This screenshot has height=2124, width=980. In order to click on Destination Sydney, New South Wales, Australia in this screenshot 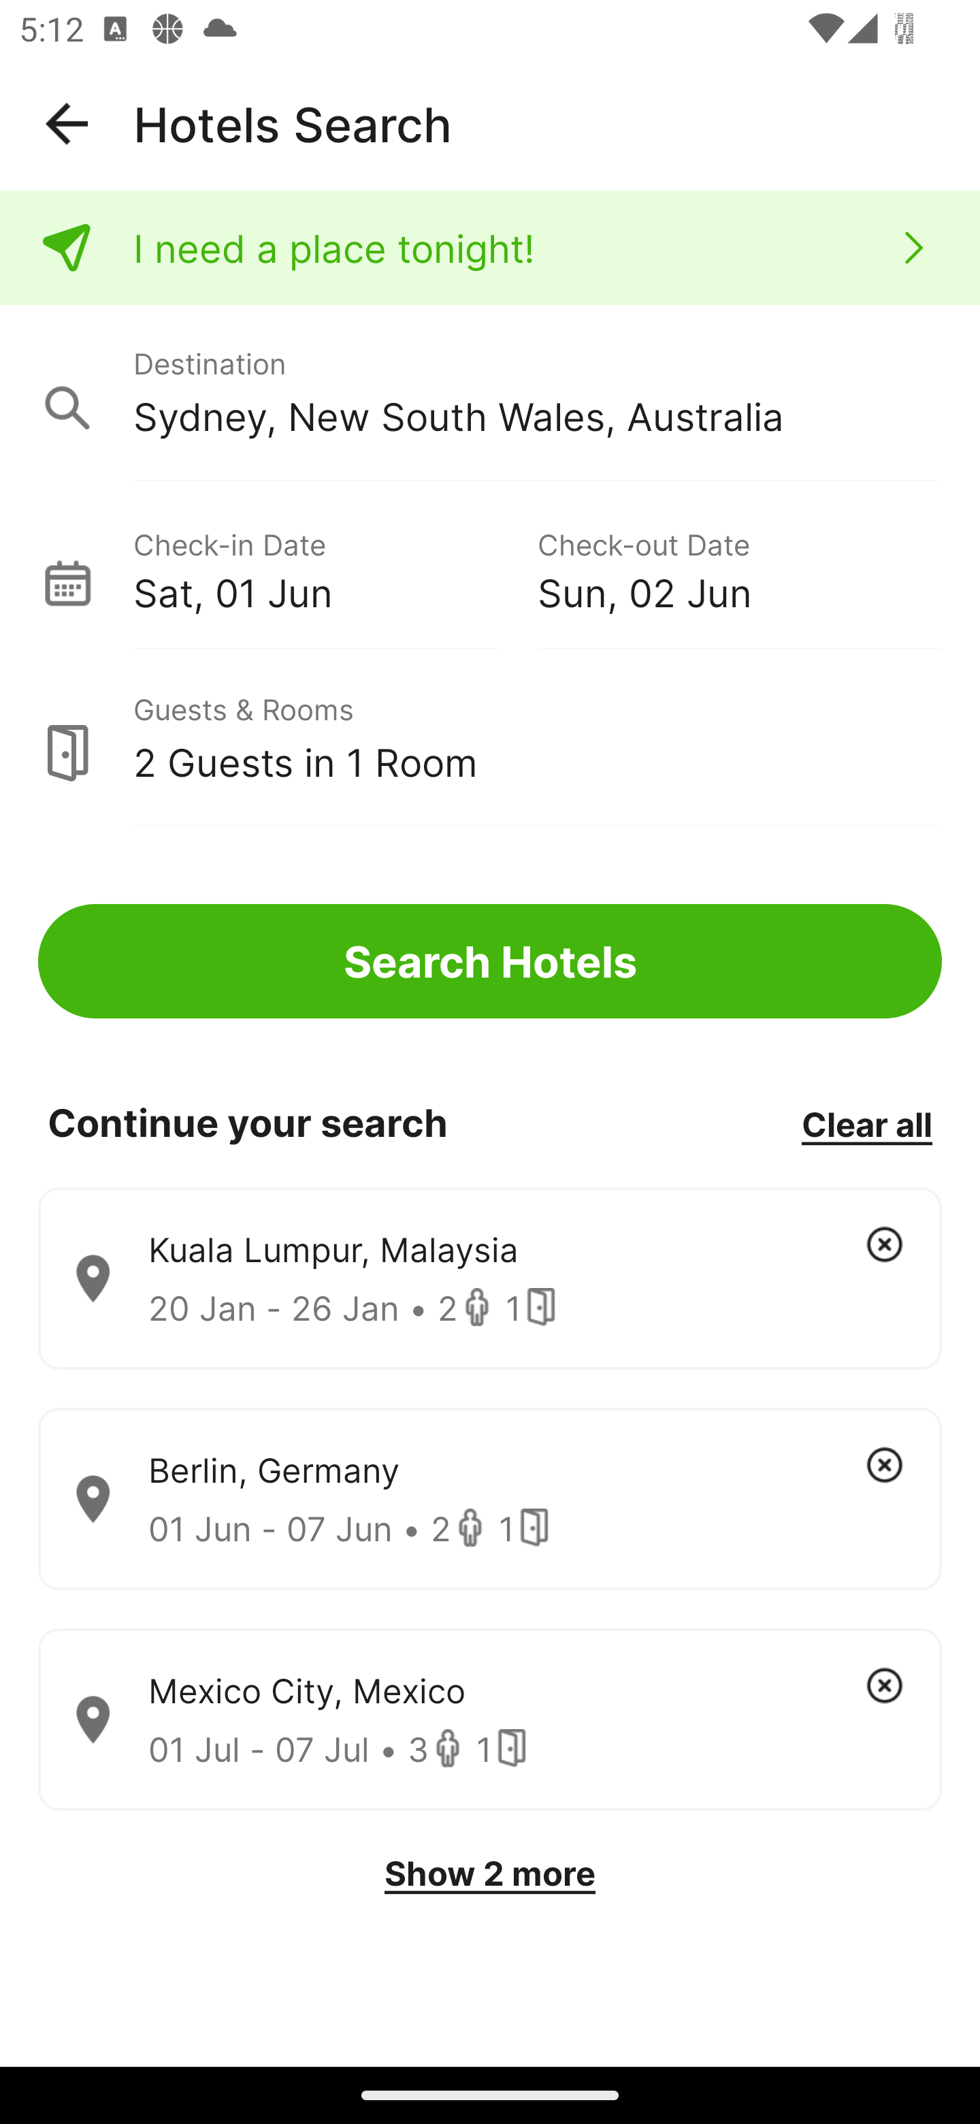, I will do `click(490, 393)`.